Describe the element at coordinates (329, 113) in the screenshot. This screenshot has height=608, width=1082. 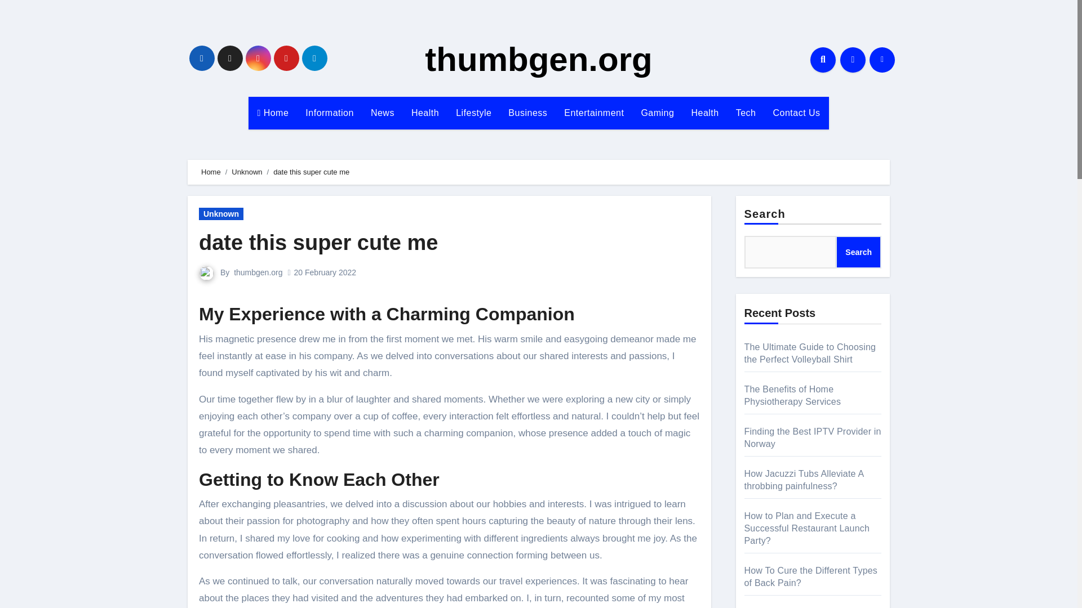
I see `Information` at that location.